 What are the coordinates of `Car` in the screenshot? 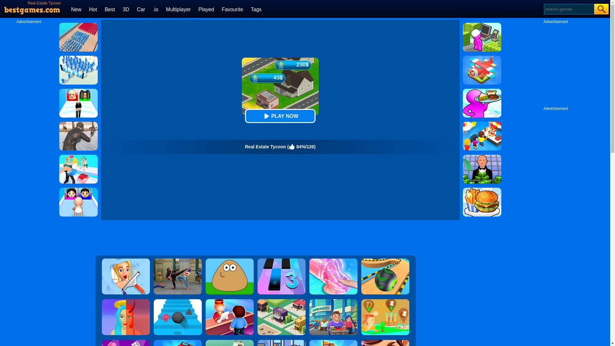 It's located at (141, 9).